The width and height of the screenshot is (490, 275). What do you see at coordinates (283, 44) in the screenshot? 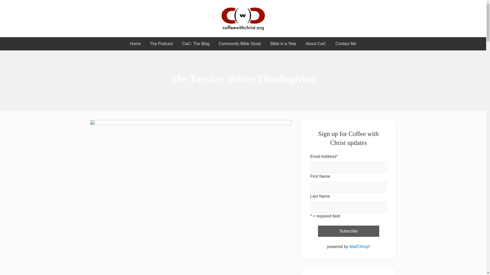
I see `Bible in a Year` at bounding box center [283, 44].